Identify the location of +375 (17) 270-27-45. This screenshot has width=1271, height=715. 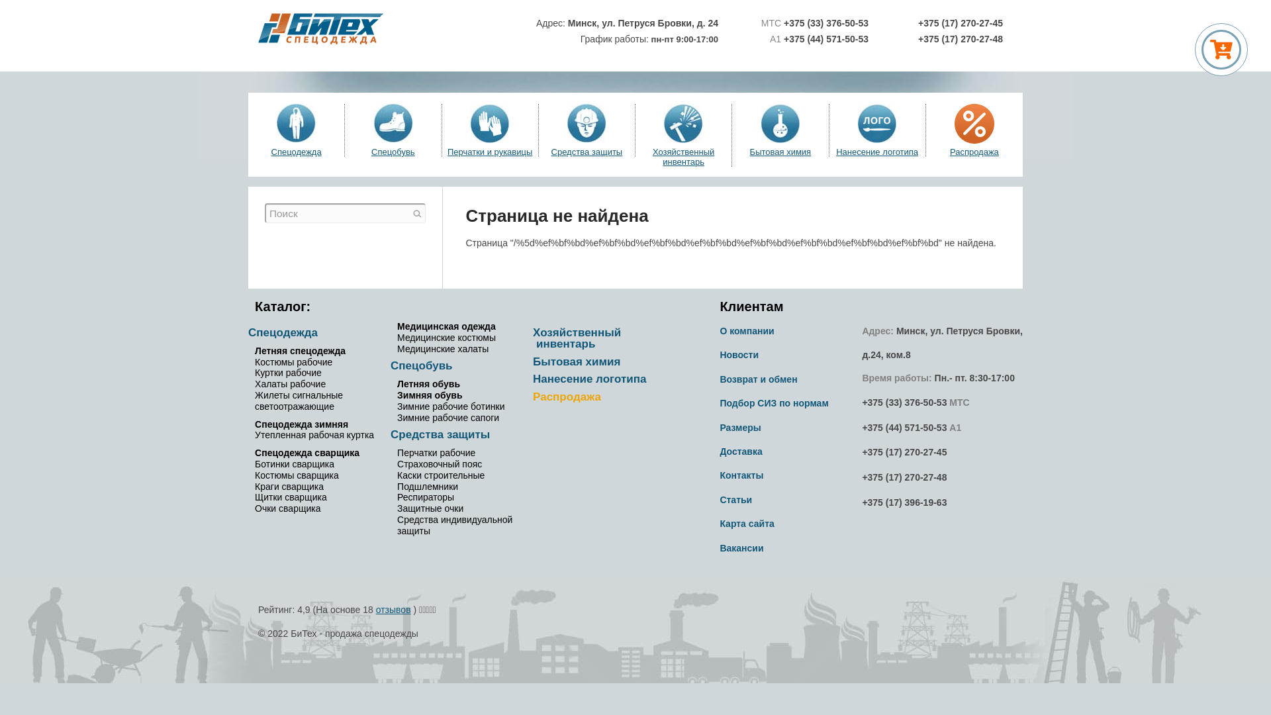
(904, 452).